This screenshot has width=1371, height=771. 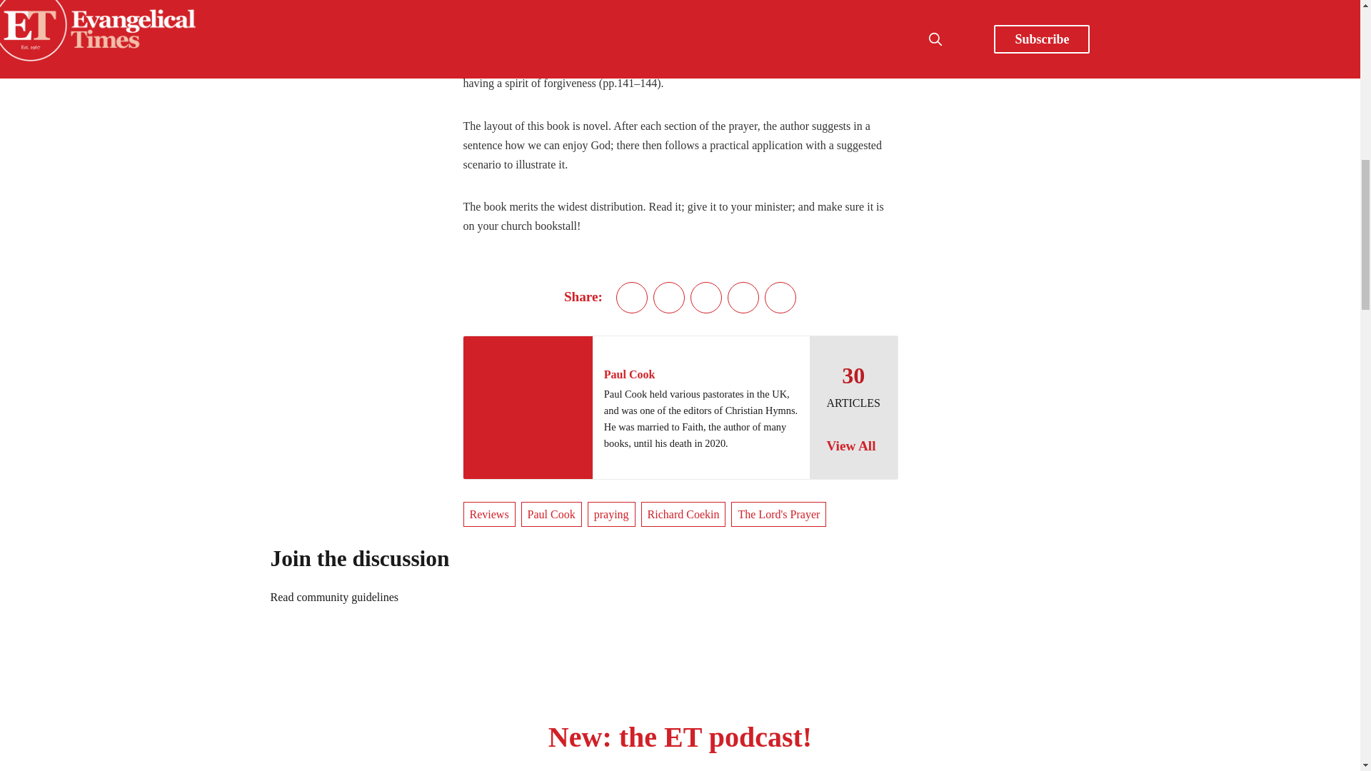 I want to click on Copy to clipboard, so click(x=780, y=297).